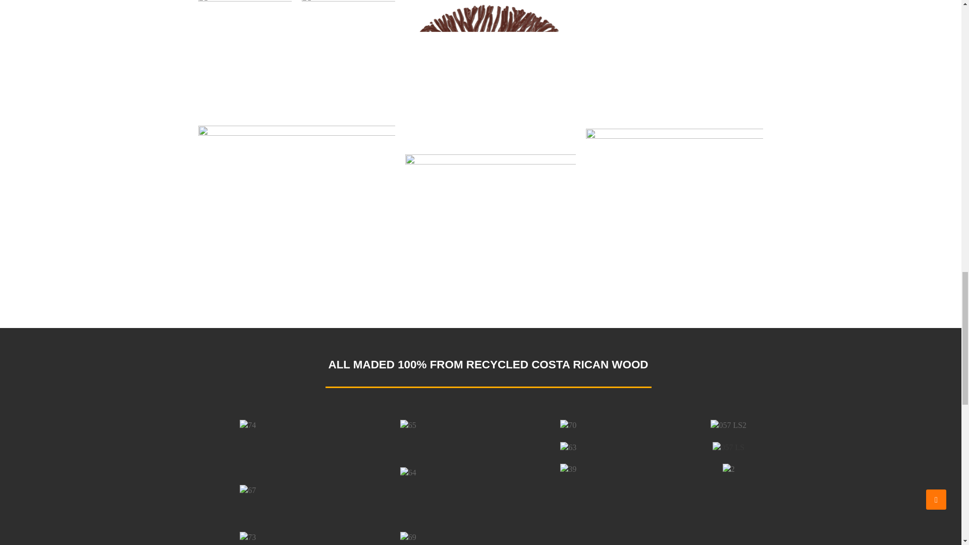 The image size is (969, 545). I want to click on 63, so click(568, 447).